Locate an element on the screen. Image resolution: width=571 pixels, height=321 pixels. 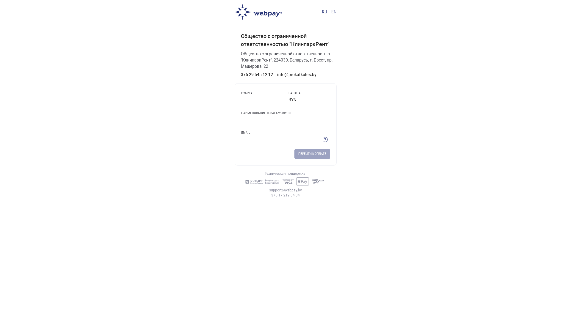
RU is located at coordinates (324, 12).